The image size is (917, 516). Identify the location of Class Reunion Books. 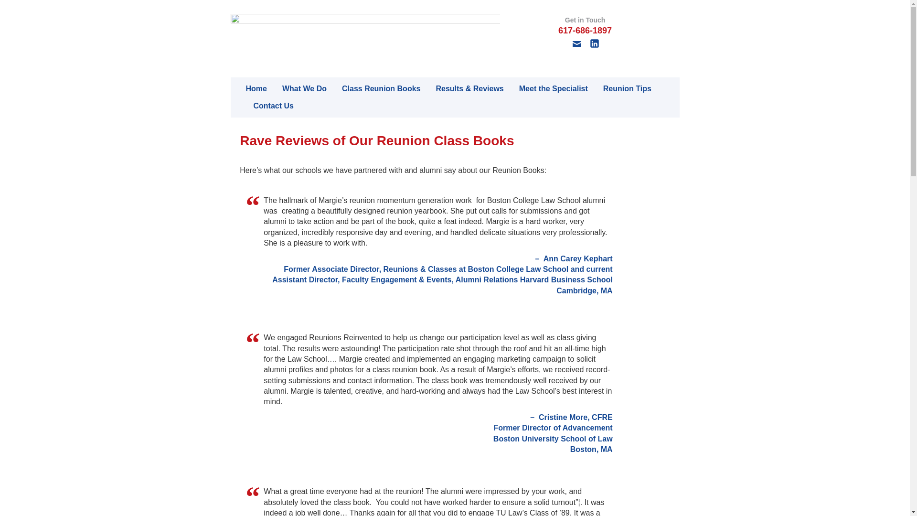
(373, 89).